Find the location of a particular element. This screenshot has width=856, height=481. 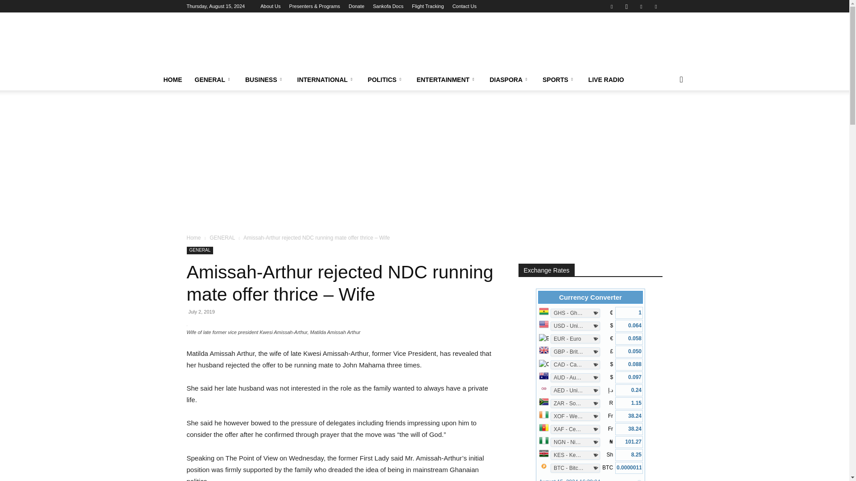

HOME is located at coordinates (172, 80).